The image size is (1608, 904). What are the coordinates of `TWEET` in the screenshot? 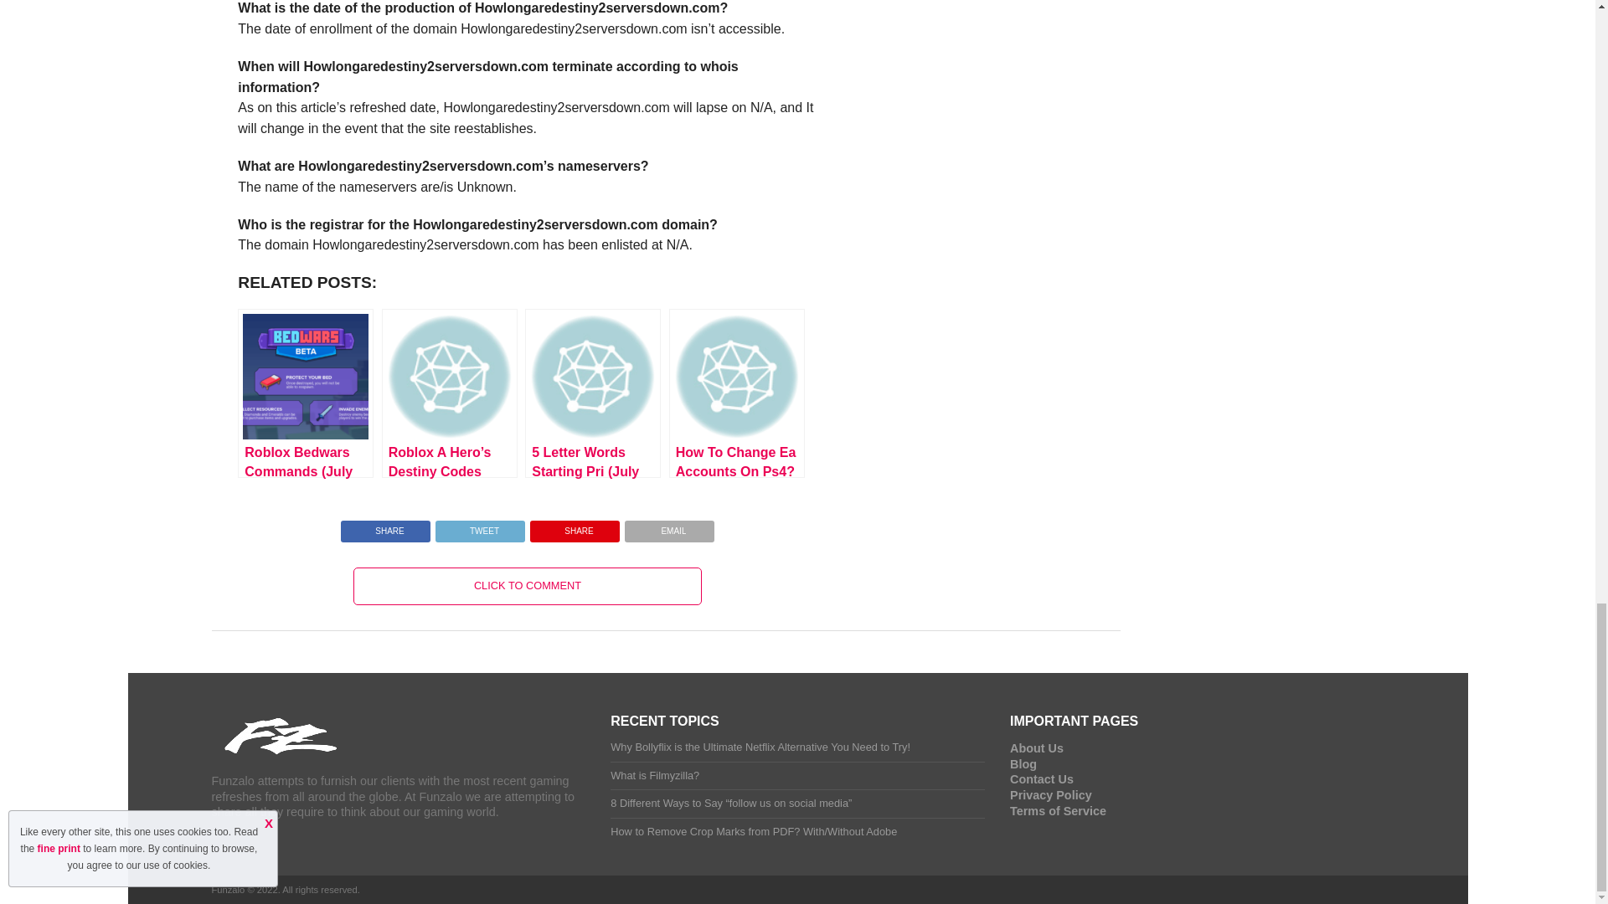 It's located at (479, 527).